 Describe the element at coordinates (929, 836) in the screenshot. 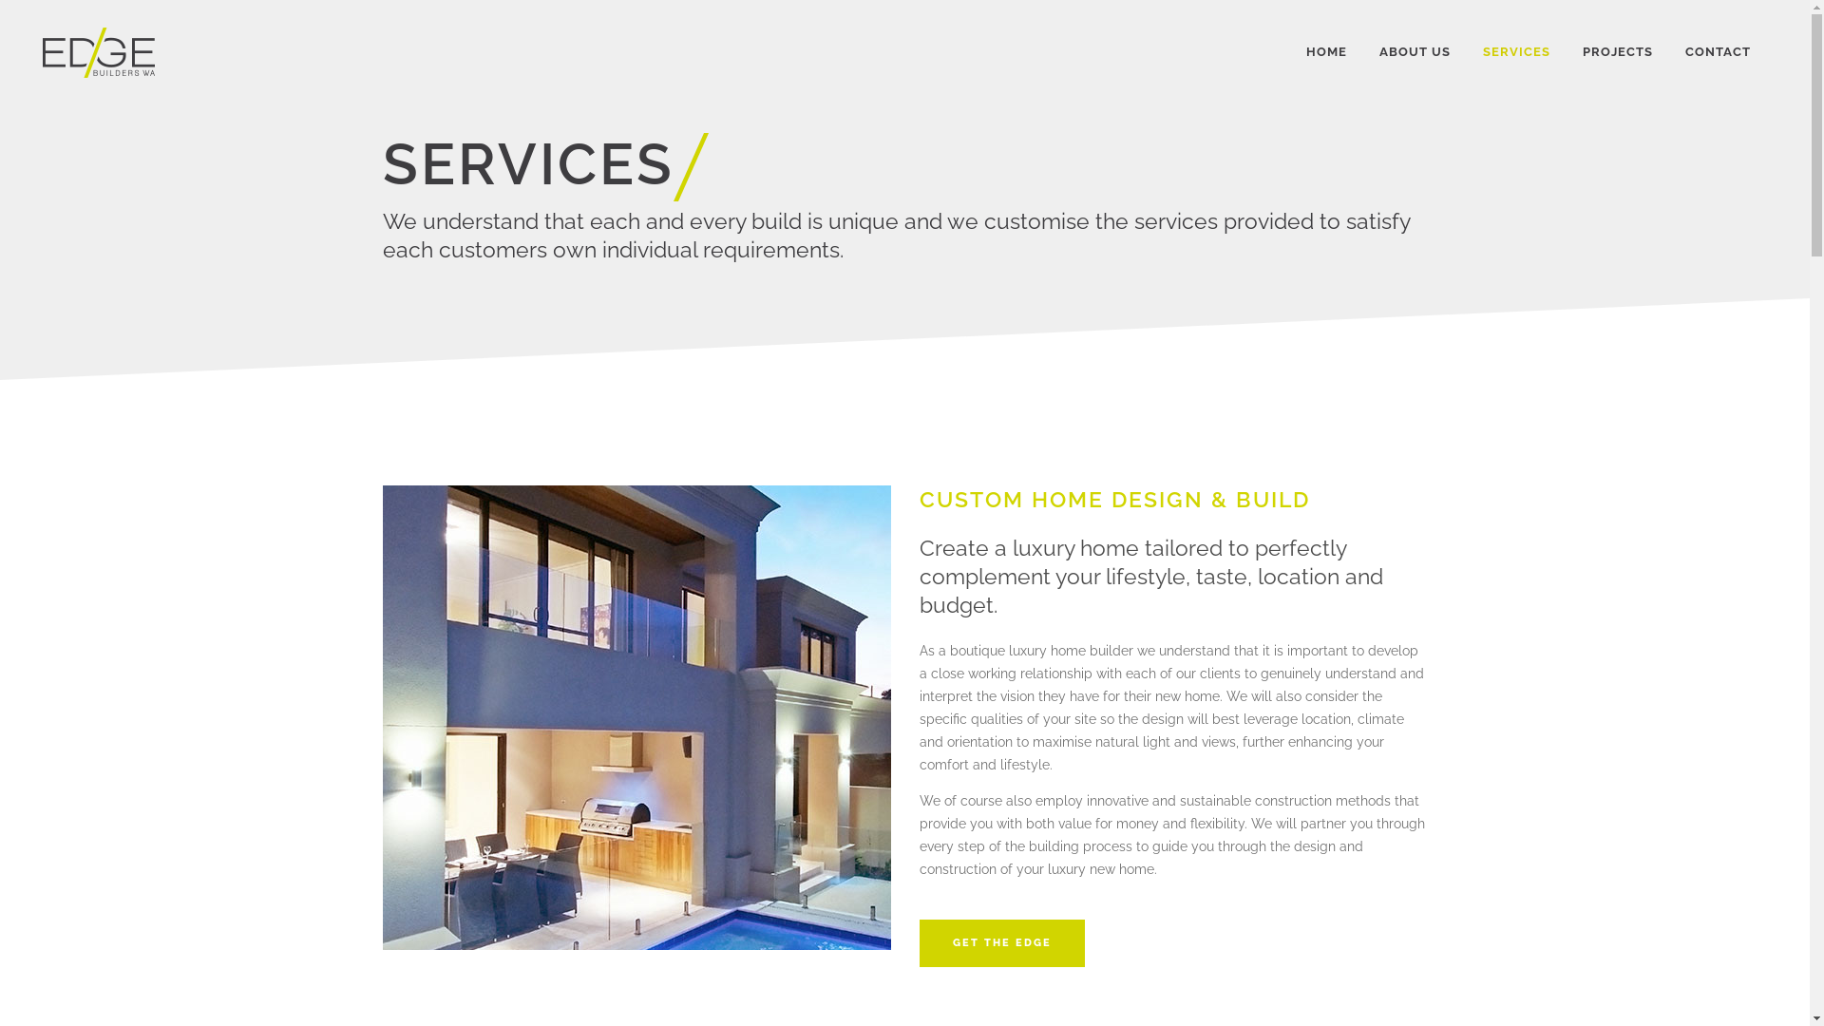

I see `Phone` at that location.